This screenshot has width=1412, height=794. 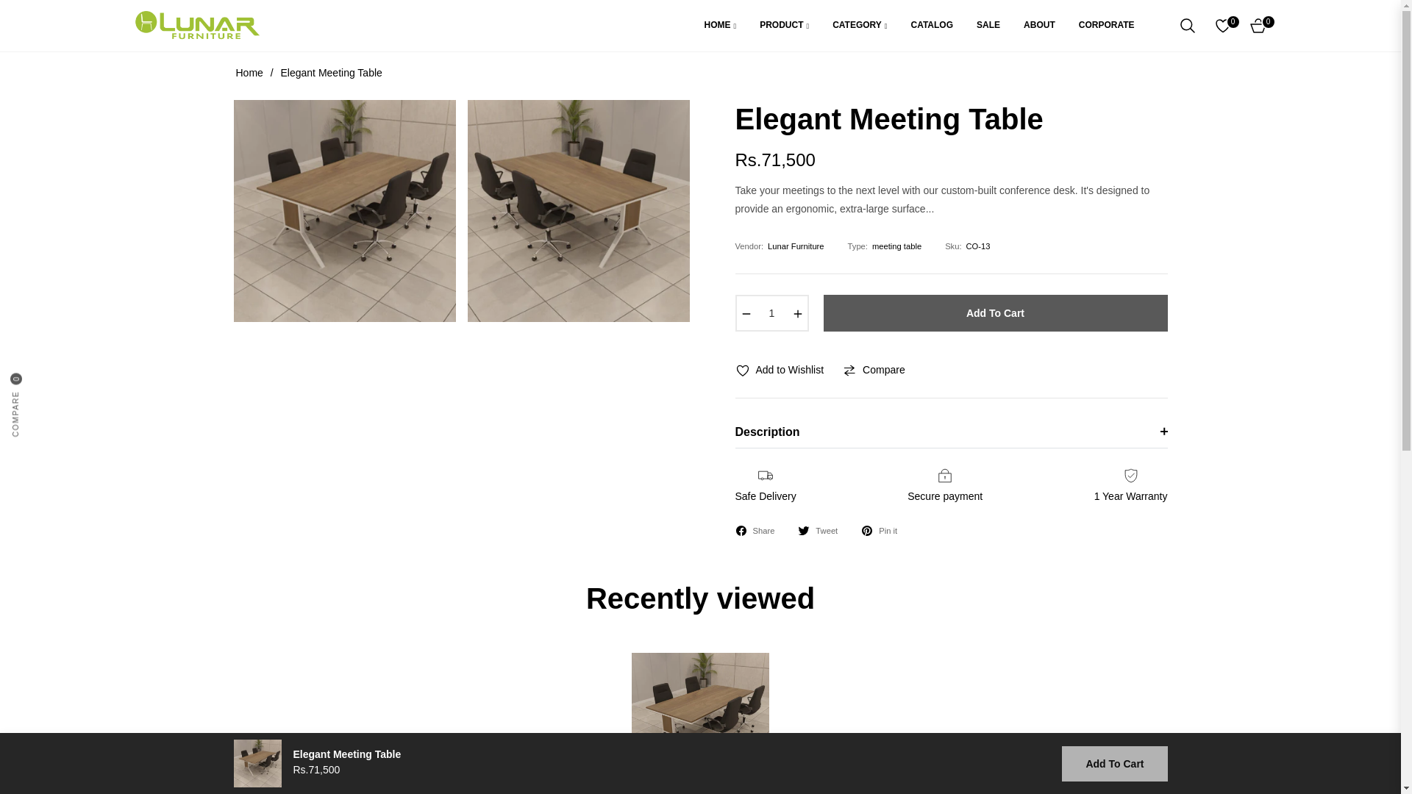 What do you see at coordinates (772, 313) in the screenshot?
I see `1` at bounding box center [772, 313].